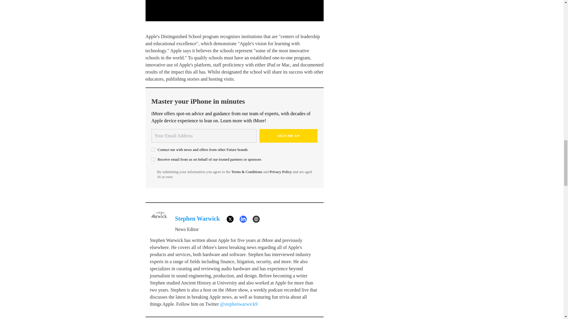  Describe the element at coordinates (153, 149) in the screenshot. I see `on` at that location.